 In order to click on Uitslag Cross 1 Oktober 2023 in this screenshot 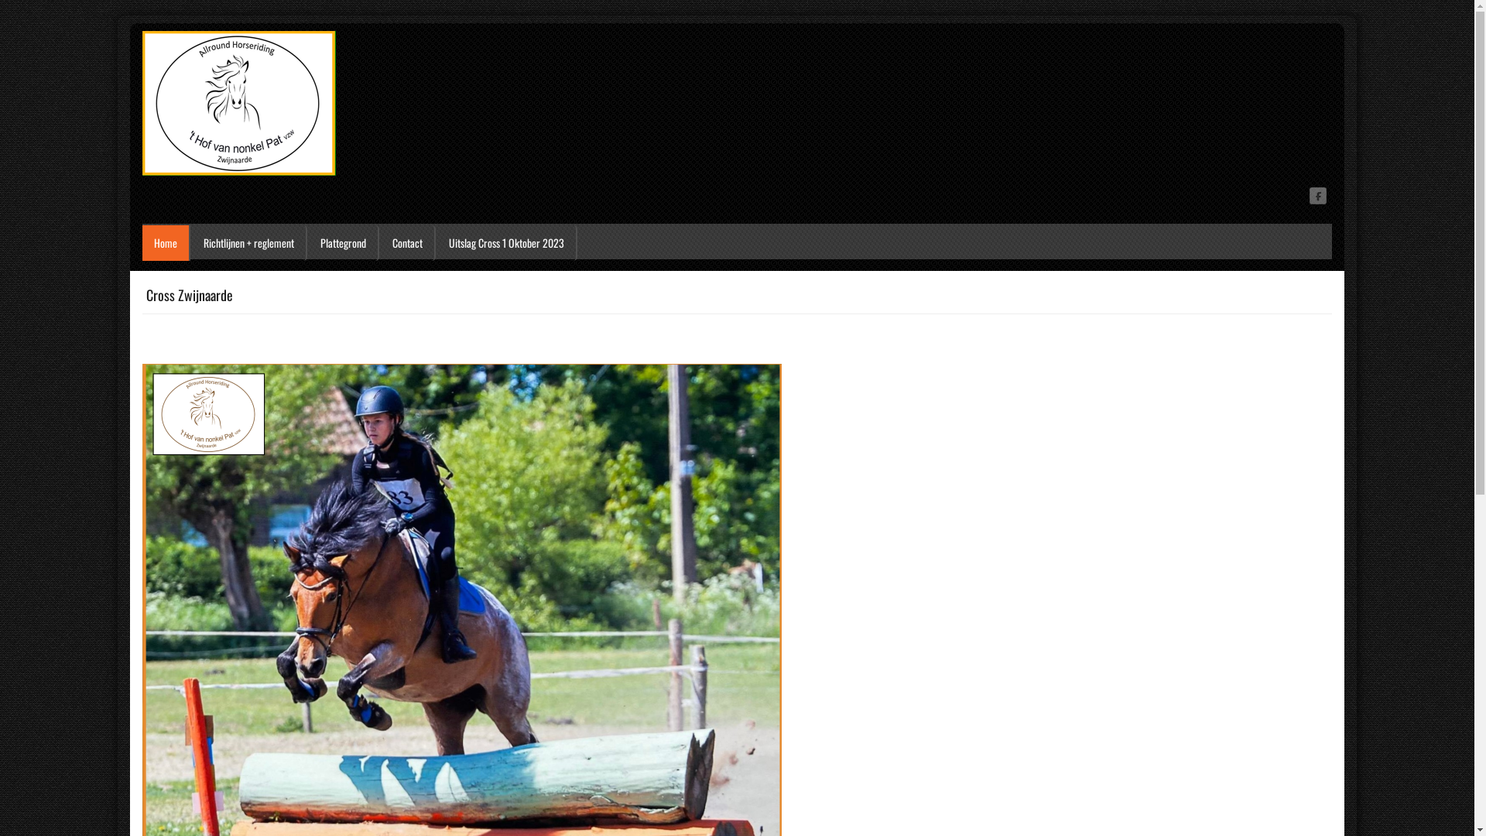, I will do `click(508, 243)`.